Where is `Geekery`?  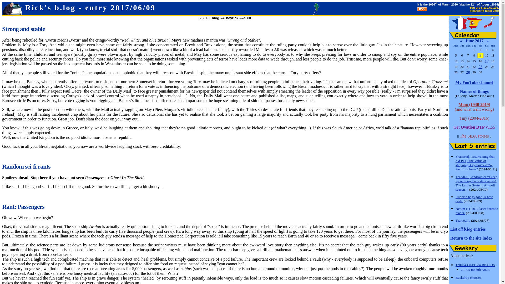
Geekery is located at coordinates (473, 248).